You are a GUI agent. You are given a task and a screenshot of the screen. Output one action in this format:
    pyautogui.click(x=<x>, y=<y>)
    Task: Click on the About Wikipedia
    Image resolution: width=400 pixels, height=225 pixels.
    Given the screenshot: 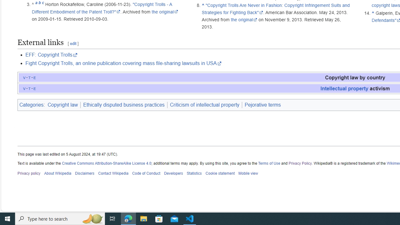 What is the action you would take?
    pyautogui.click(x=57, y=173)
    